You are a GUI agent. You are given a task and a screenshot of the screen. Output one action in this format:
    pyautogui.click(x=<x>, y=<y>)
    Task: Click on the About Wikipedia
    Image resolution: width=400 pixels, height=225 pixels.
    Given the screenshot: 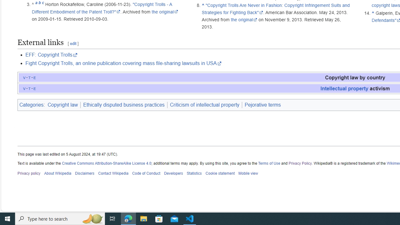 What is the action you would take?
    pyautogui.click(x=57, y=173)
    